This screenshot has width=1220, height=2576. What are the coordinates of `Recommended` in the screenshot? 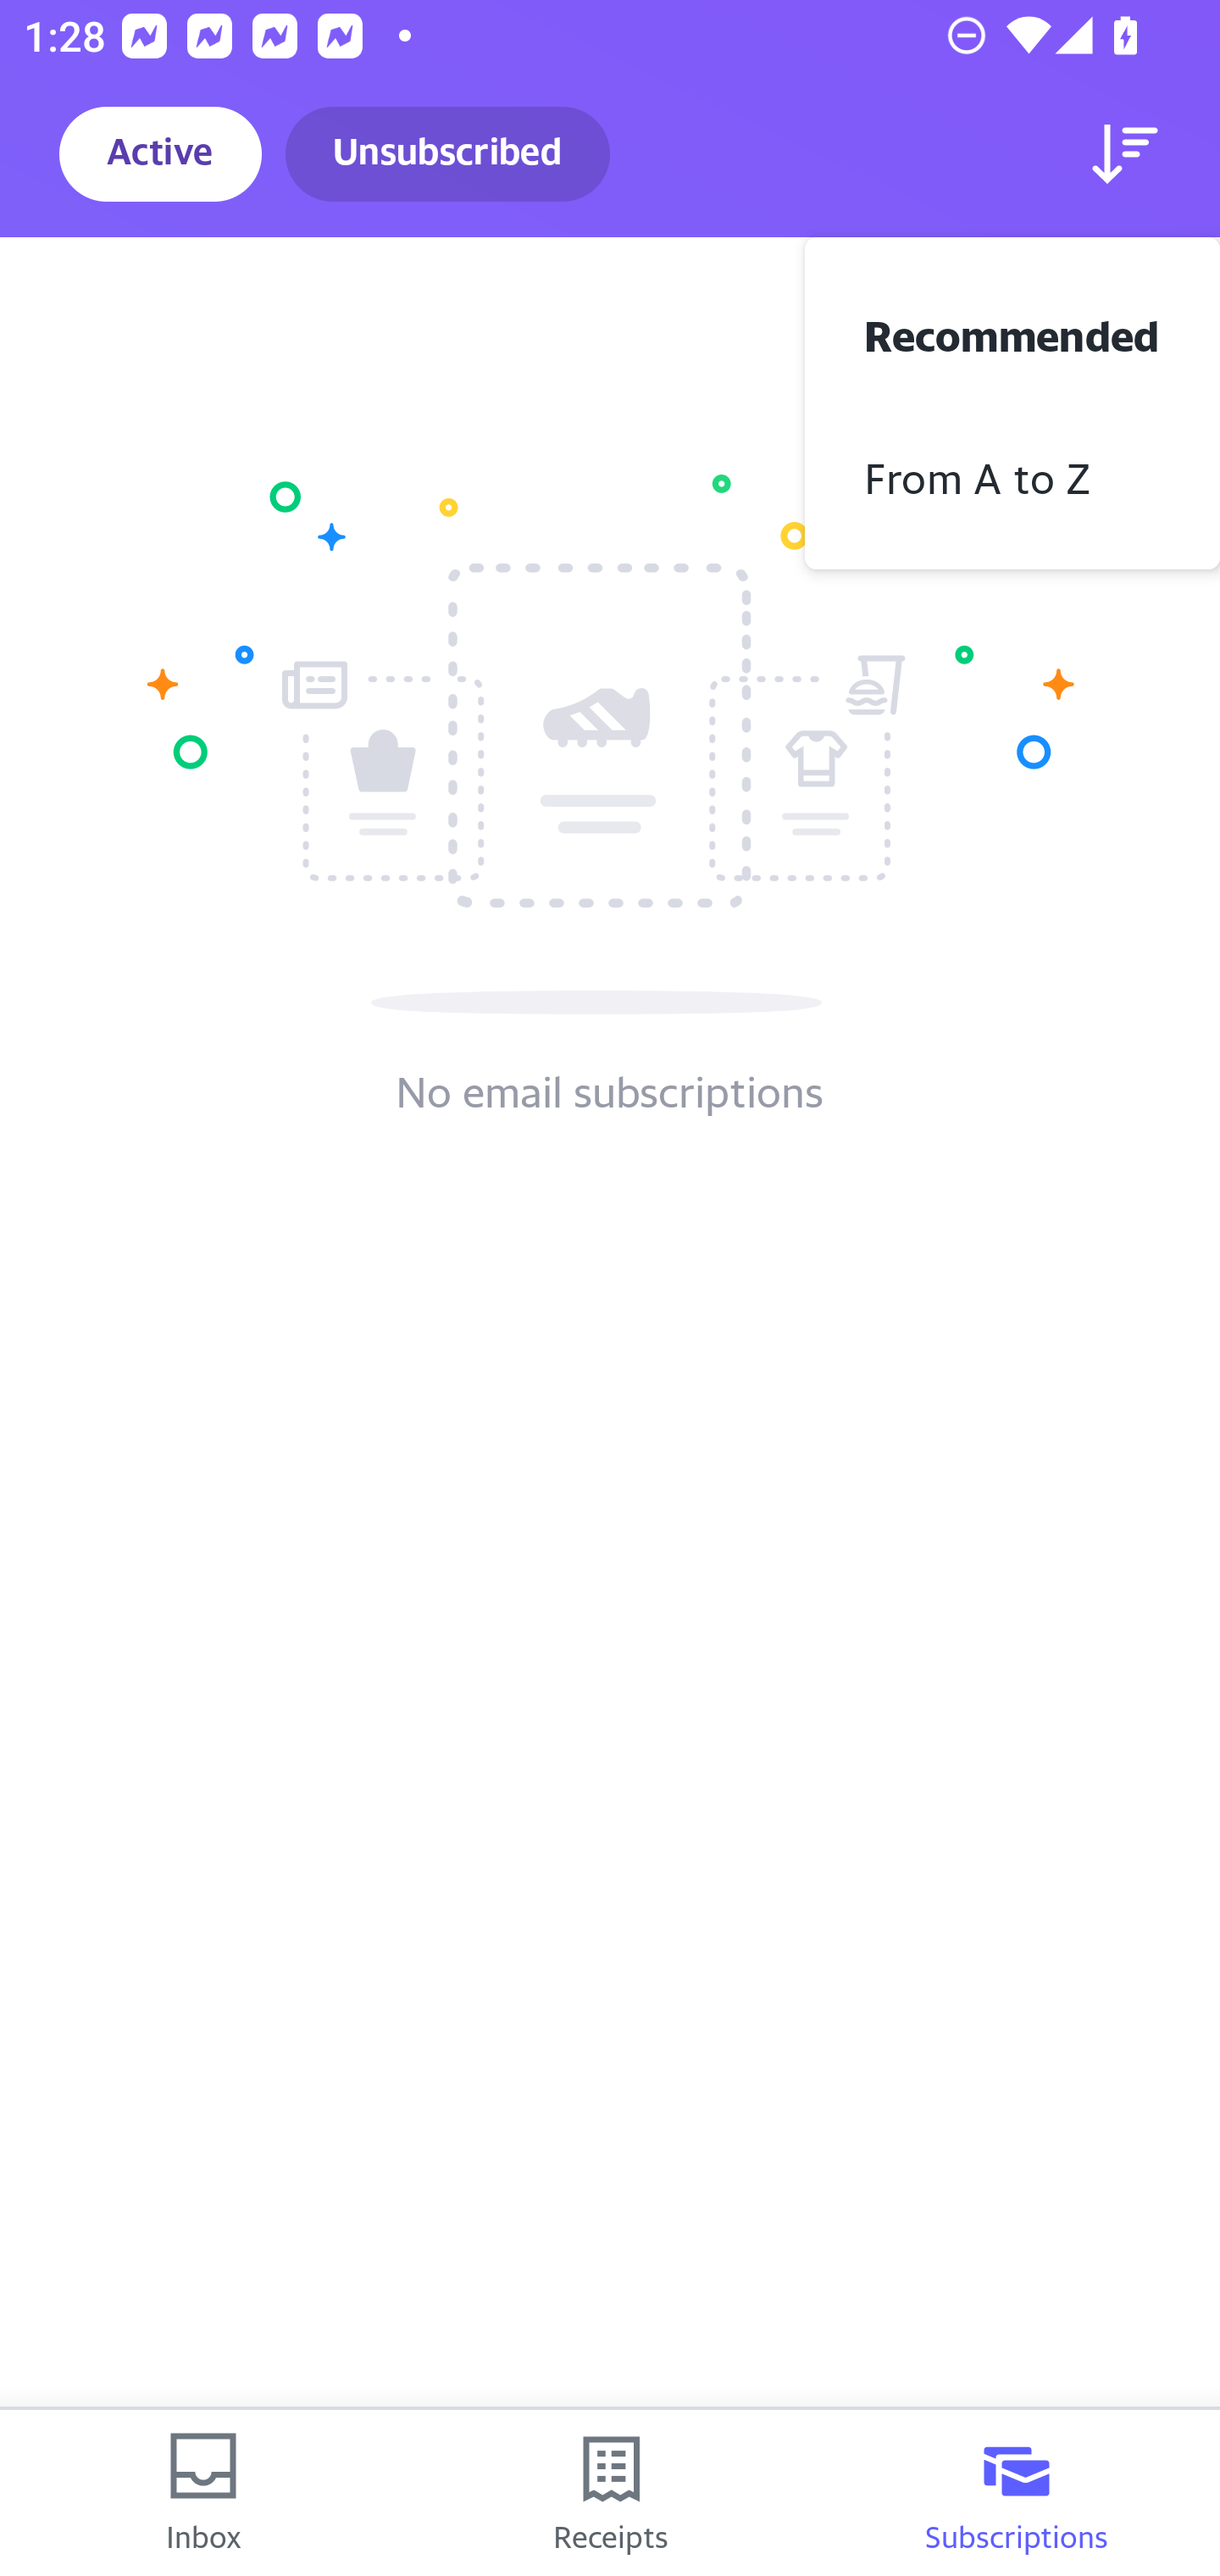 It's located at (1012, 332).